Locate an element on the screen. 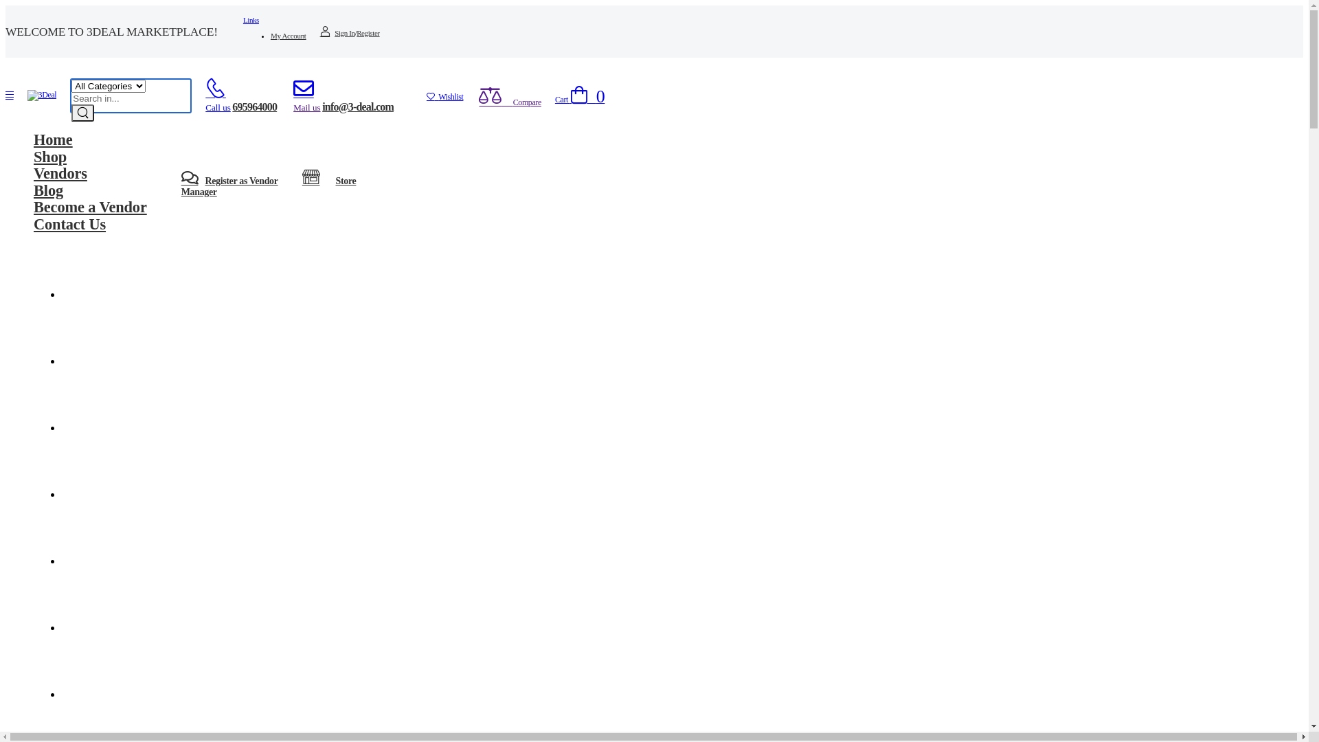 The image size is (1319, 742). All Categories is located at coordinates (86, 291).